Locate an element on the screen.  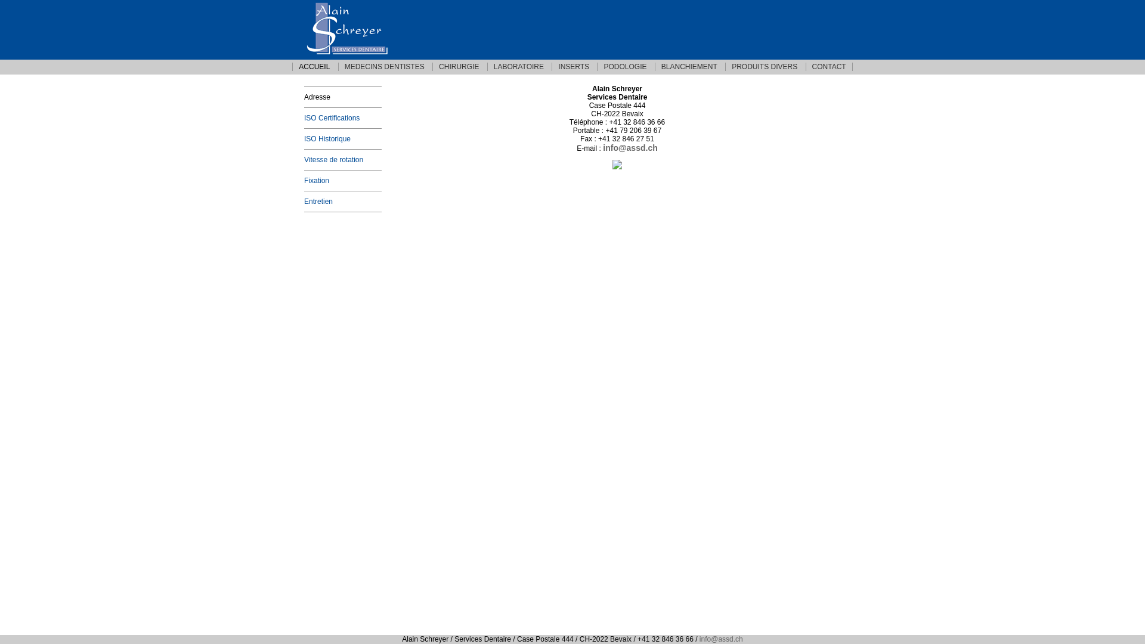
CHIRURGIE is located at coordinates (459, 67).